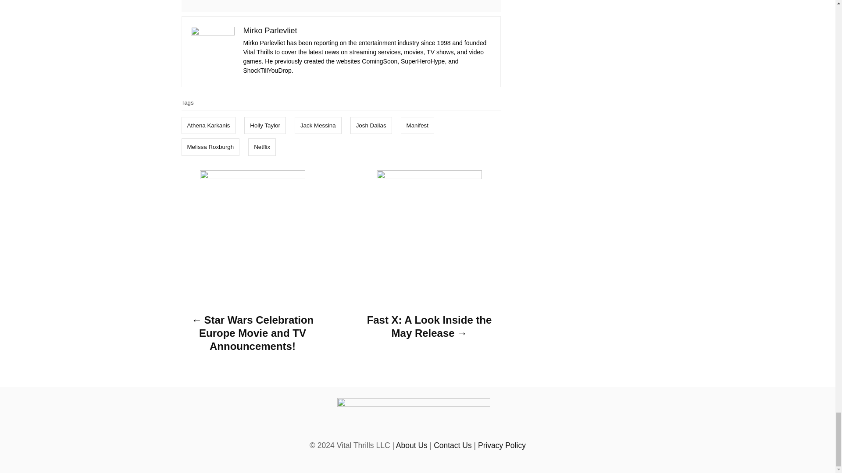 This screenshot has width=842, height=473. Describe the element at coordinates (453, 445) in the screenshot. I see `Contact Us` at that location.